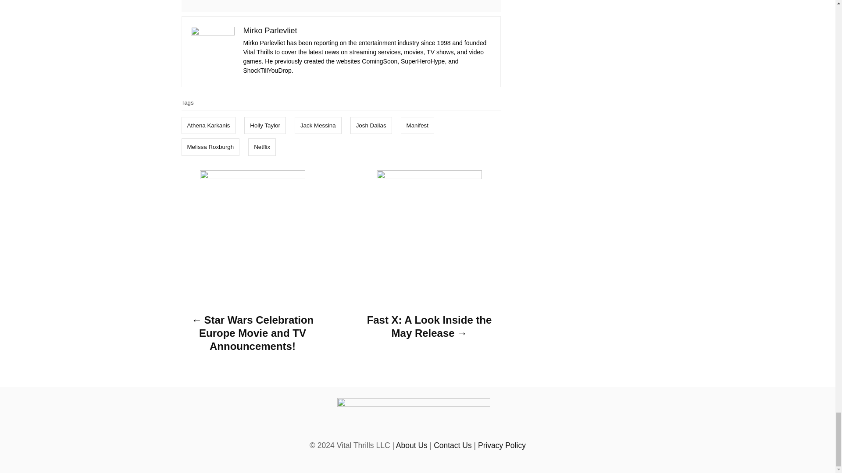 This screenshot has width=842, height=473. Describe the element at coordinates (453, 445) in the screenshot. I see `Contact Us` at that location.